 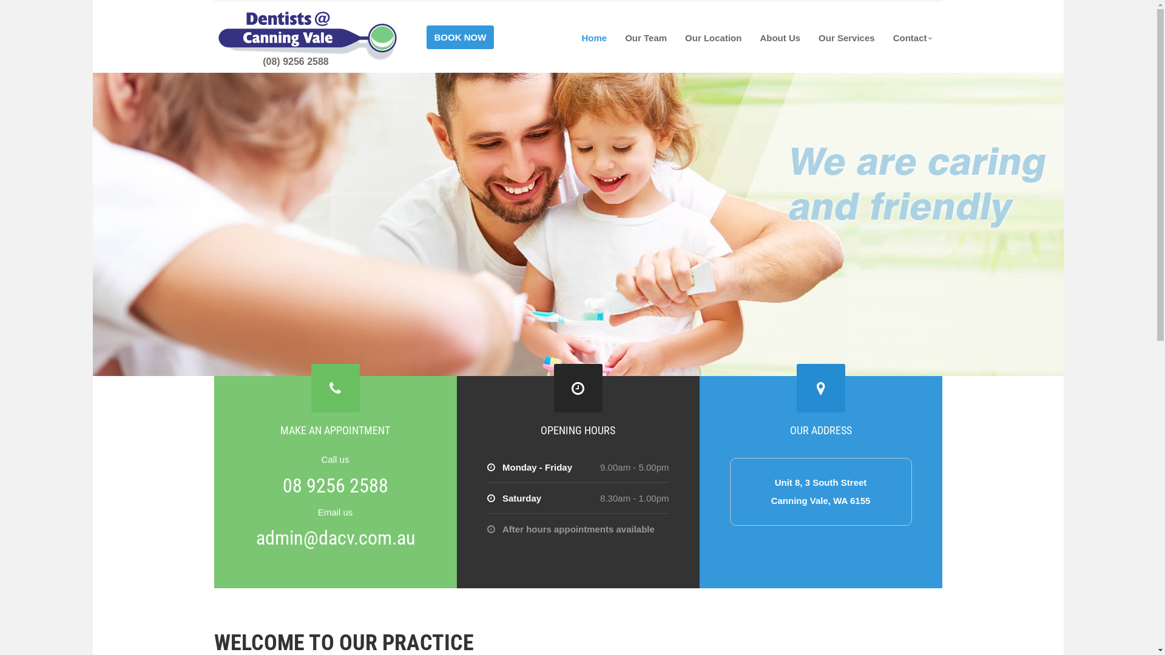 I want to click on Our Services, so click(x=847, y=38).